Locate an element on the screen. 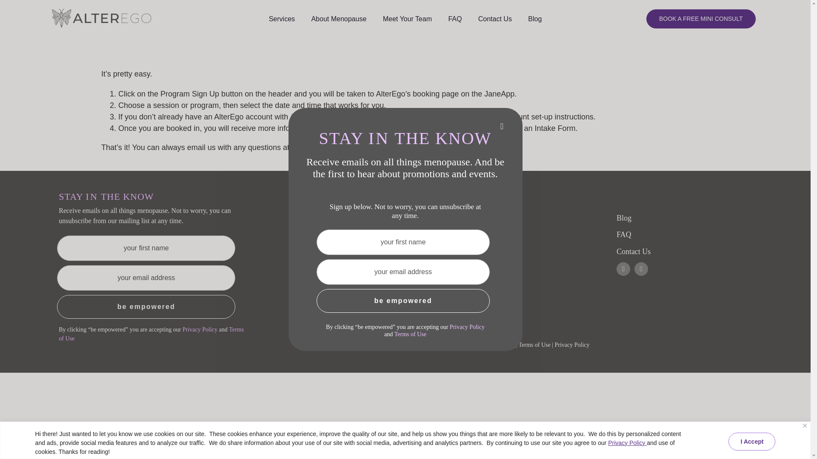  be empowered is located at coordinates (146, 307).